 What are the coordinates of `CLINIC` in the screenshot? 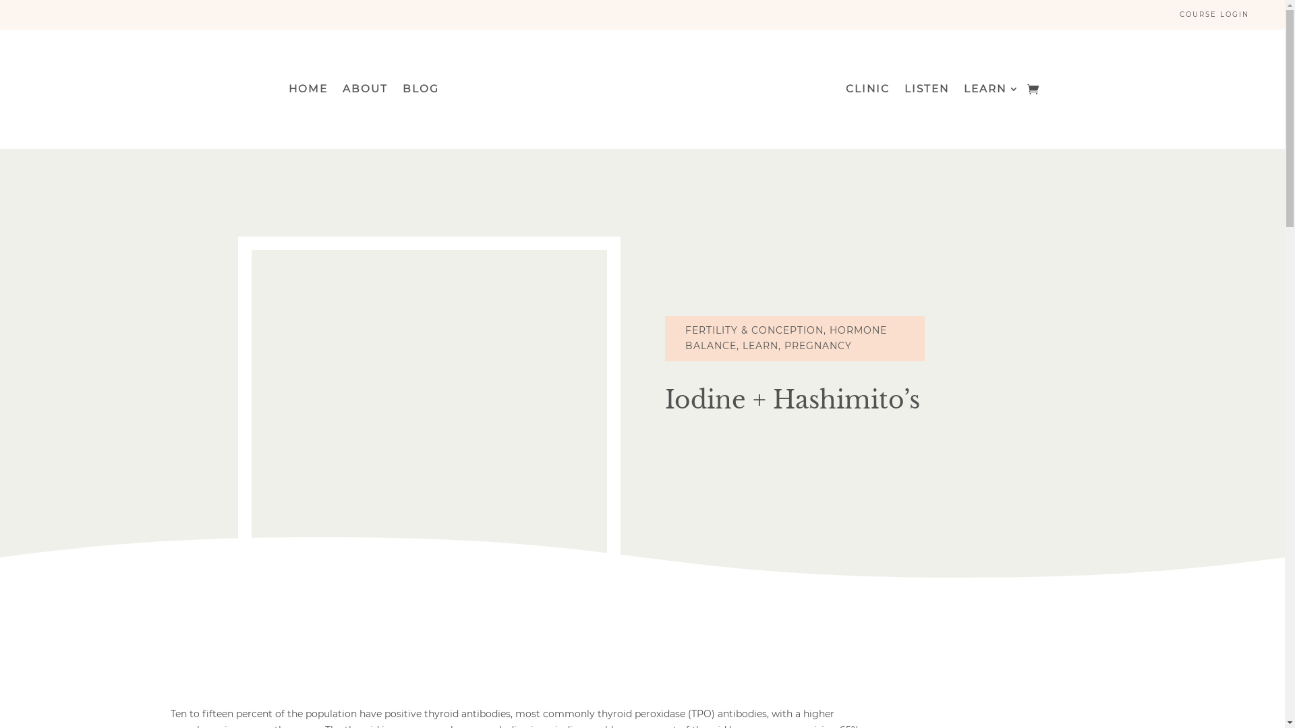 It's located at (867, 92).